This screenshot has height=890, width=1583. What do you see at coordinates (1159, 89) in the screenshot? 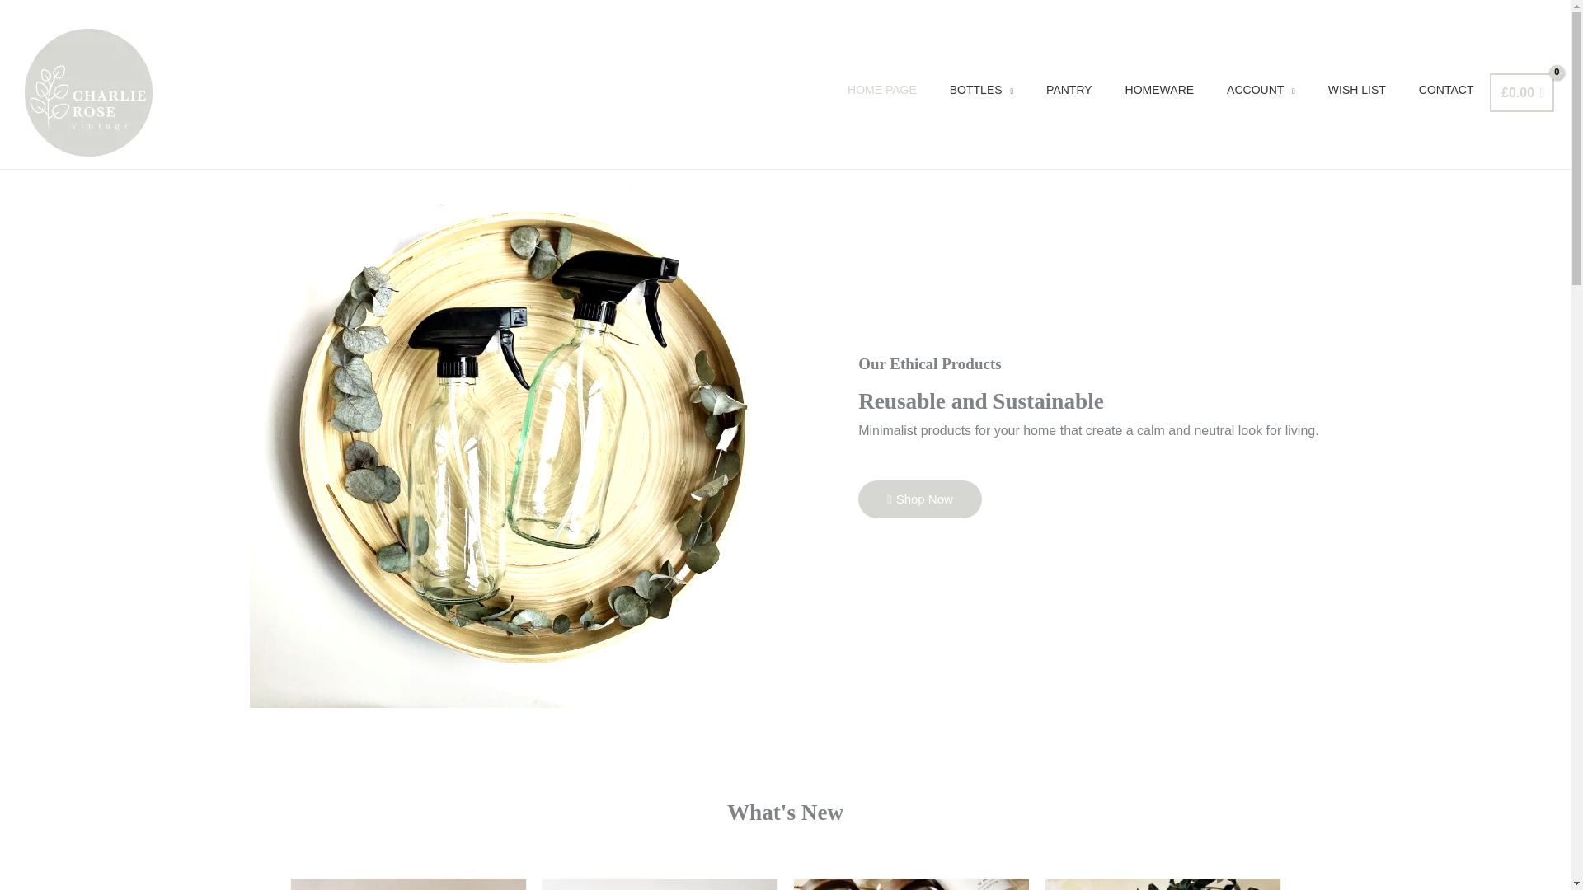
I see `HOMEWARE` at bounding box center [1159, 89].